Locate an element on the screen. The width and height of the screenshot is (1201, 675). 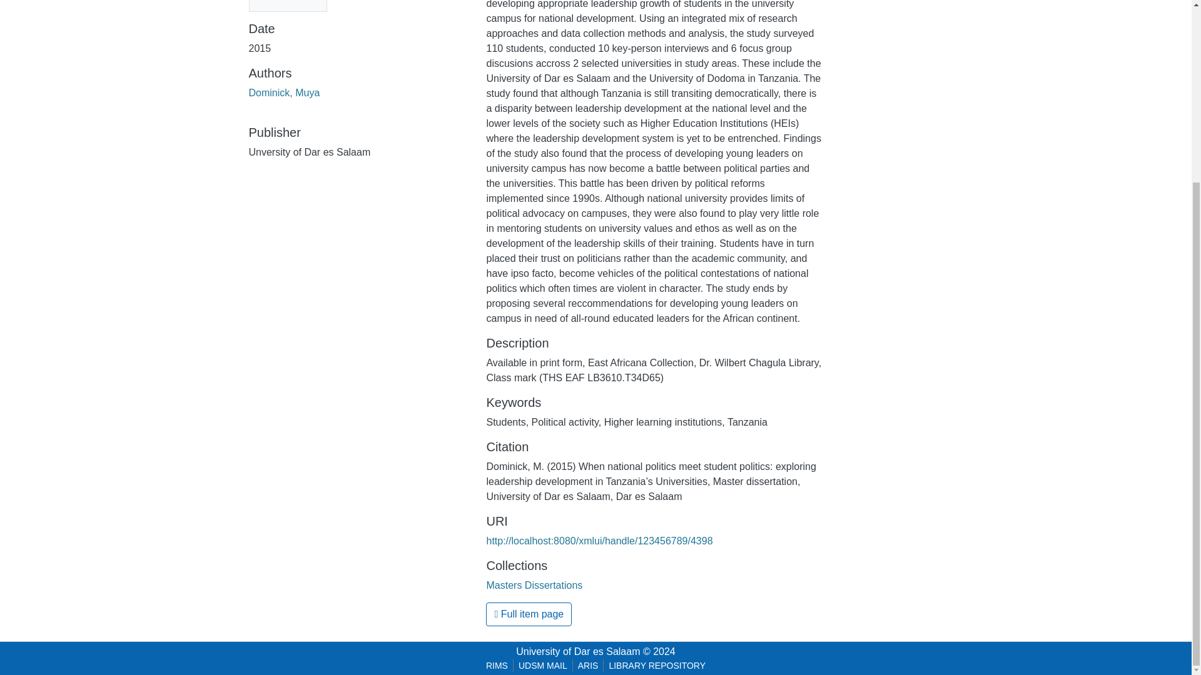
Full item page is located at coordinates (529, 614).